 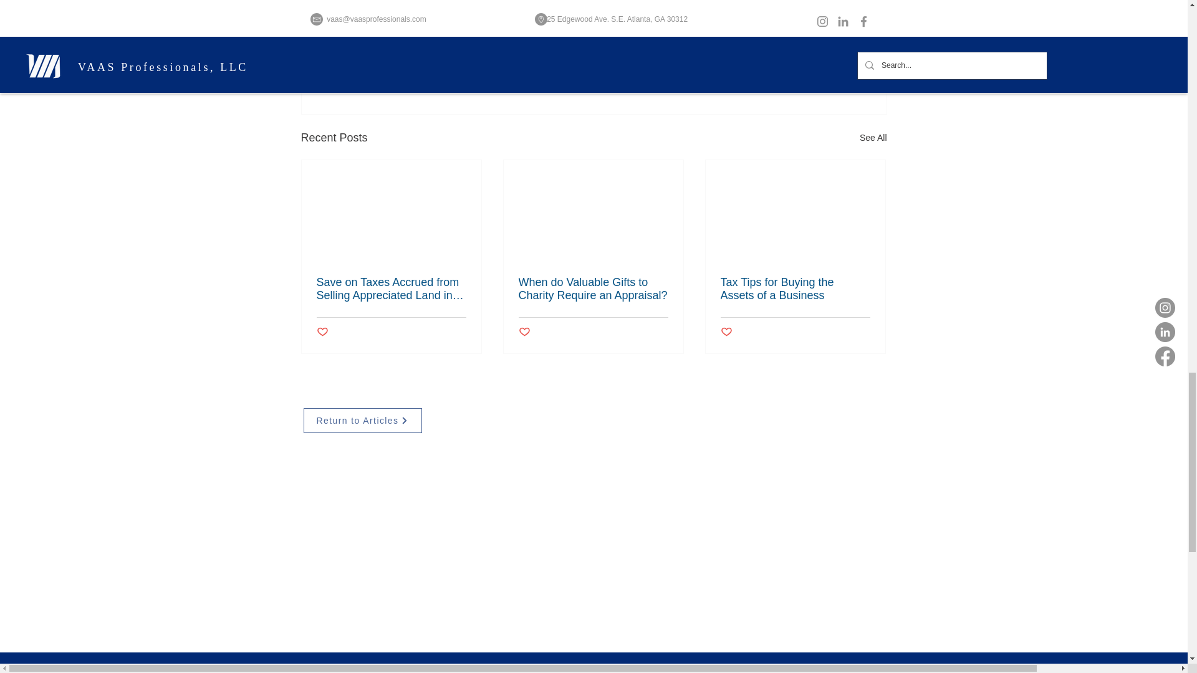 What do you see at coordinates (818, 70) in the screenshot?
I see `Post not marked as liked` at bounding box center [818, 70].